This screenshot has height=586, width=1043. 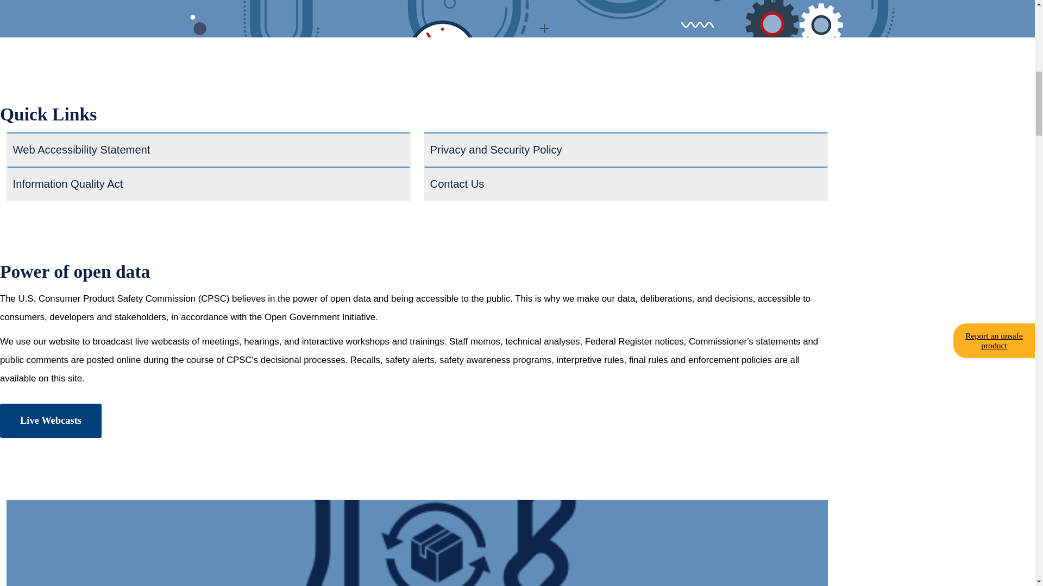 What do you see at coordinates (209, 183) in the screenshot?
I see `Information Quality Act` at bounding box center [209, 183].